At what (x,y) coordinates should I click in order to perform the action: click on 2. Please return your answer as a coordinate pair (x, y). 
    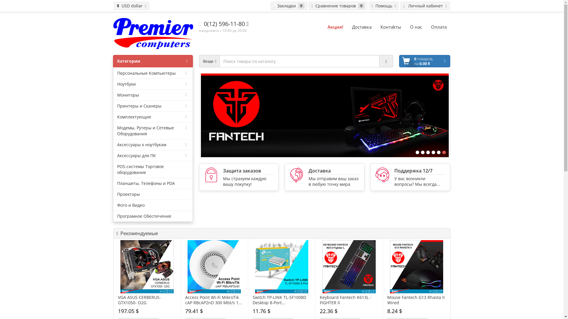
    Looking at the image, I should click on (422, 152).